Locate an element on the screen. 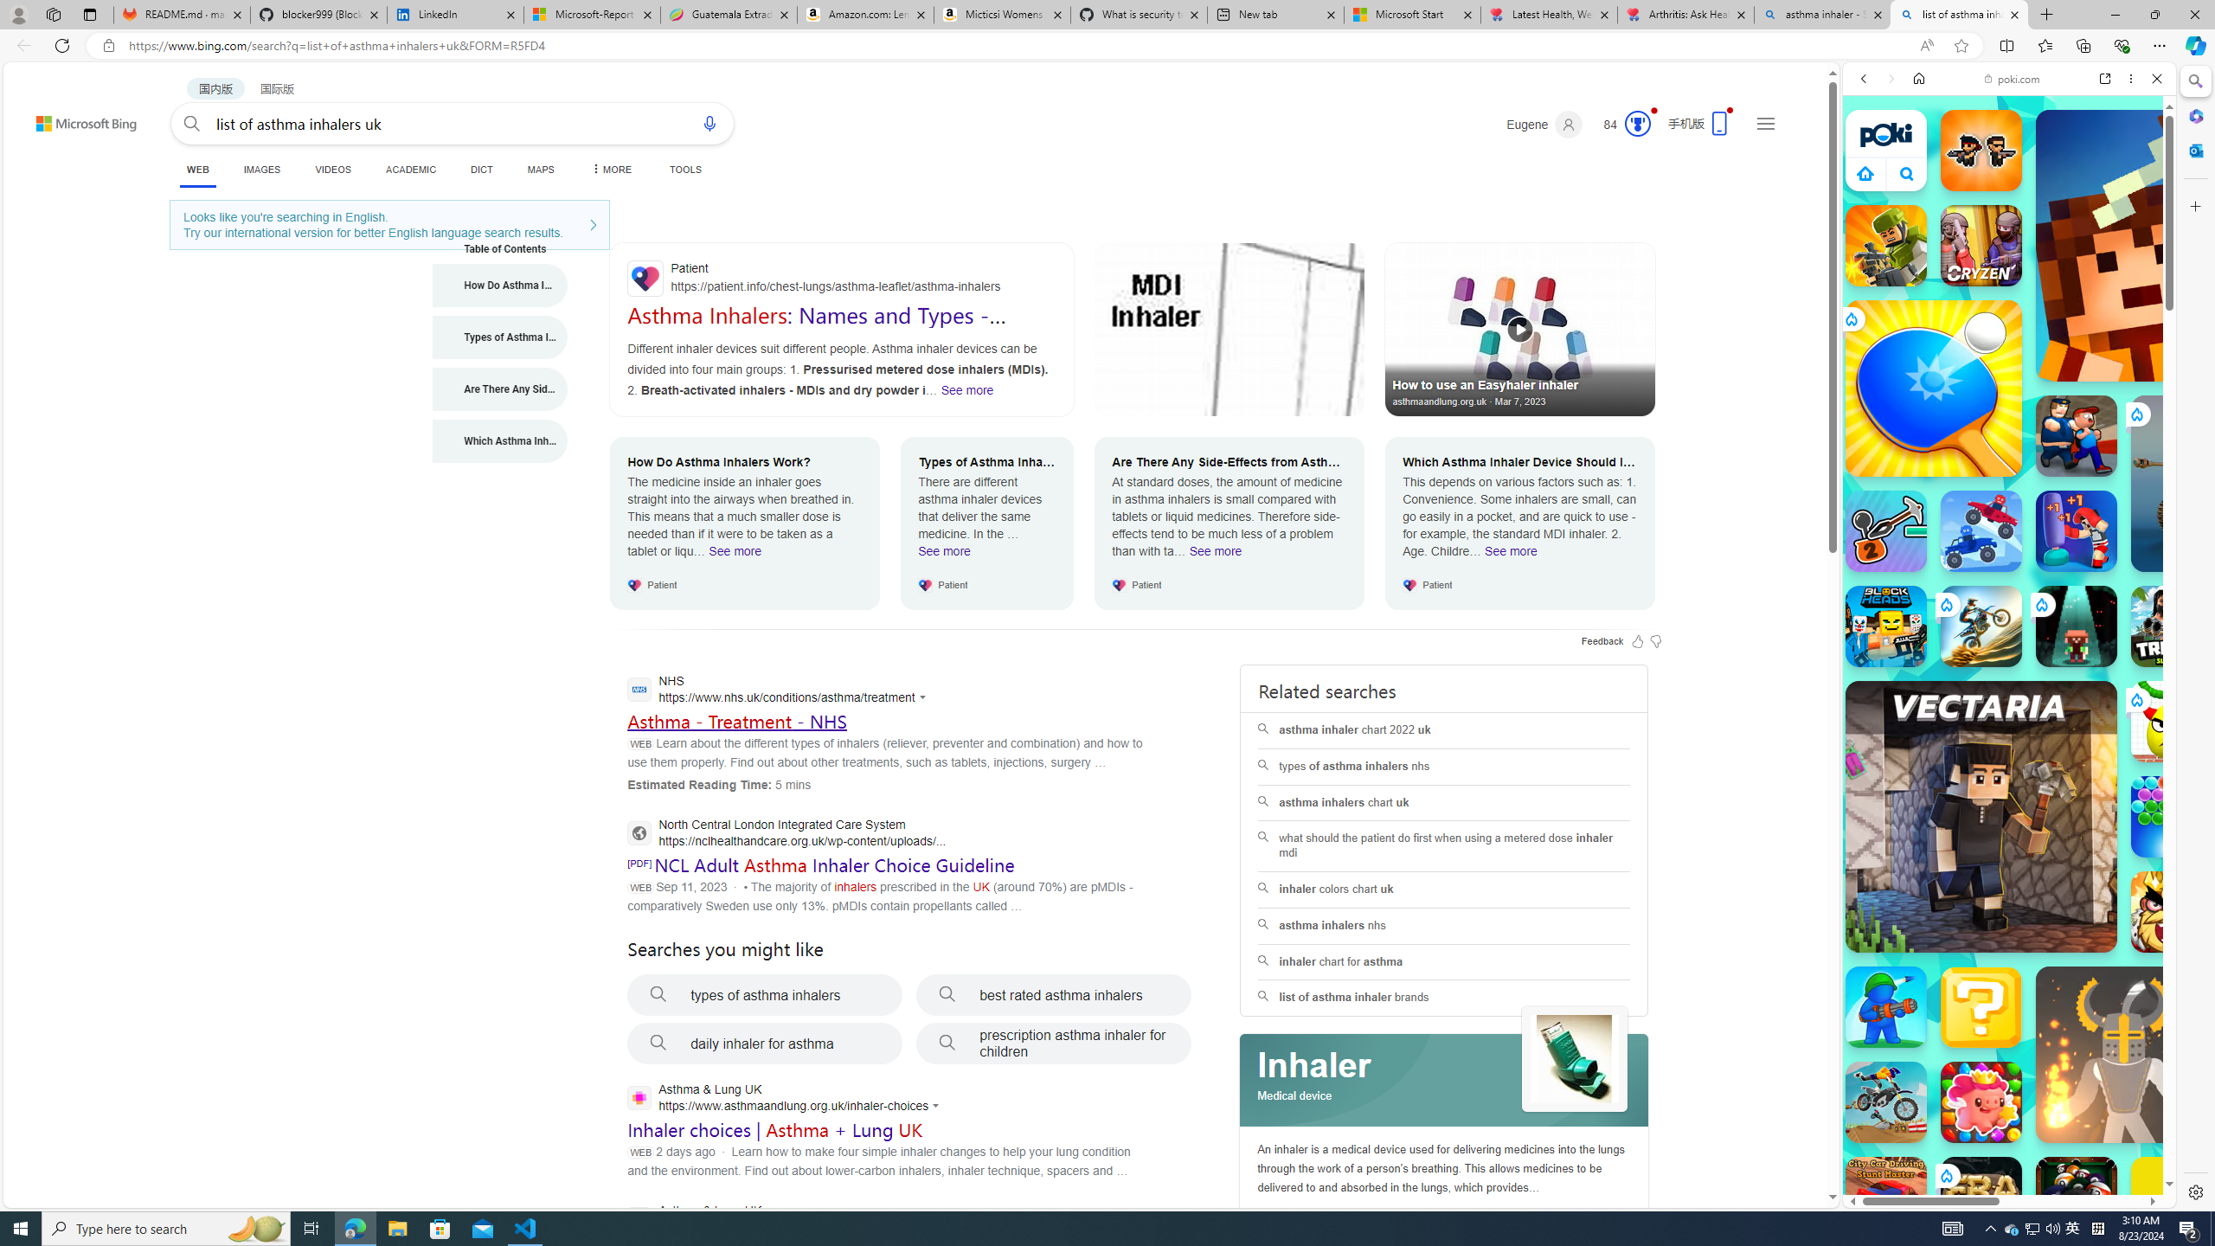 This screenshot has height=1246, width=2215. WEB   is located at coordinates (1872, 198).